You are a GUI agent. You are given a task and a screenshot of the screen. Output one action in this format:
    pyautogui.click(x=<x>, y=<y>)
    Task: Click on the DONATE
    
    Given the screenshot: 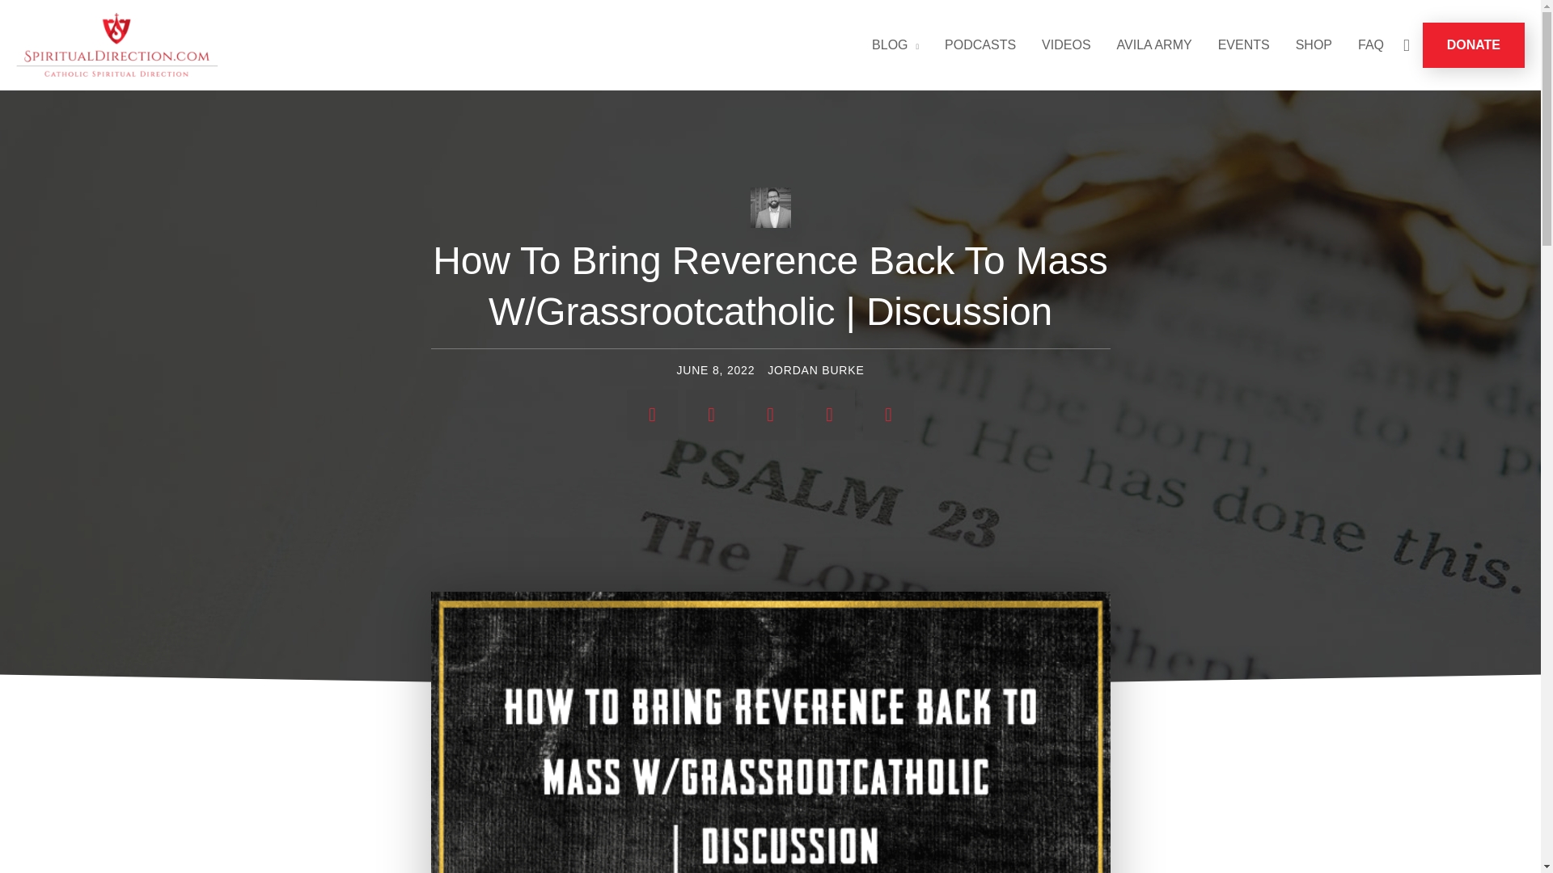 What is the action you would take?
    pyautogui.click(x=1474, y=45)
    